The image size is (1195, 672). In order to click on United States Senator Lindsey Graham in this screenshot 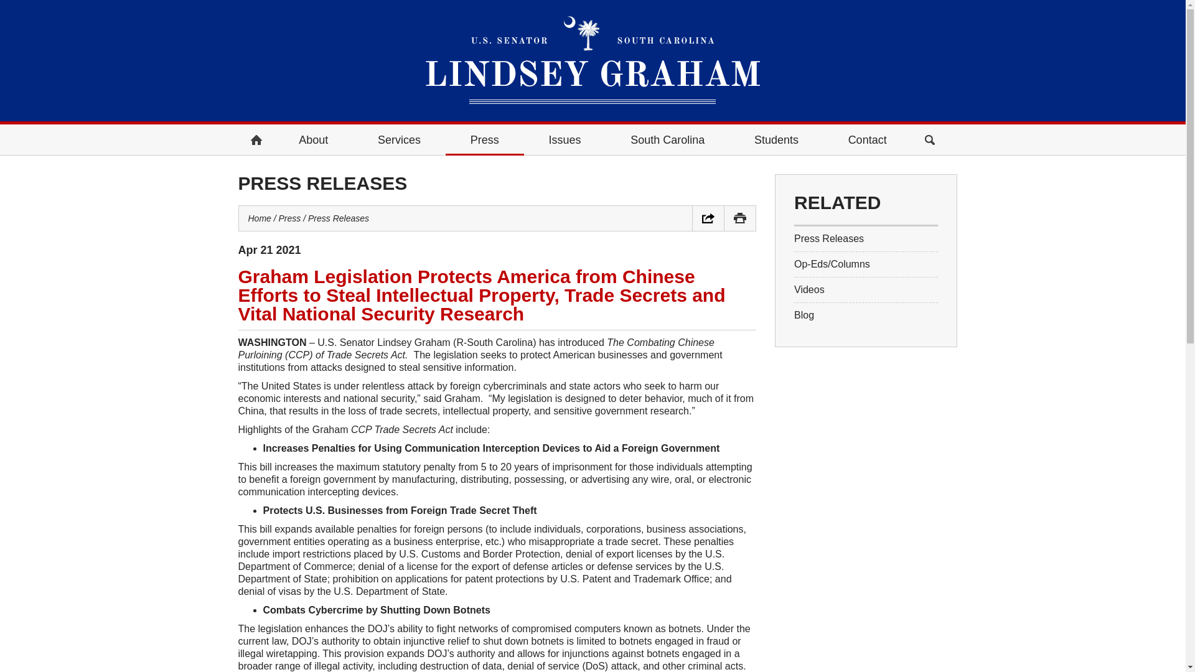, I will do `click(593, 60)`.